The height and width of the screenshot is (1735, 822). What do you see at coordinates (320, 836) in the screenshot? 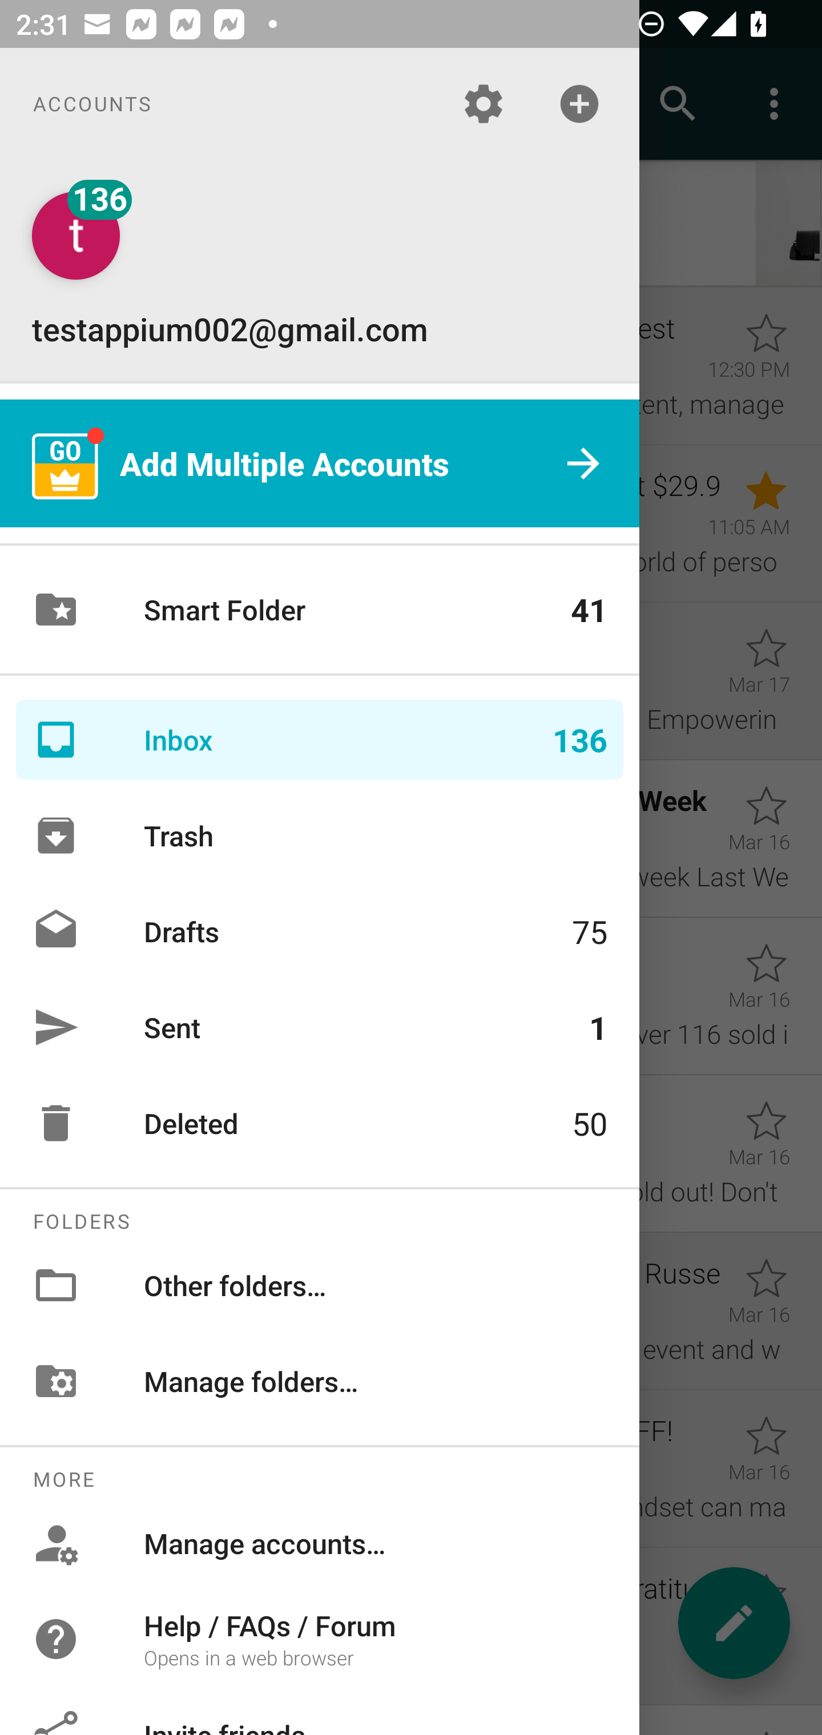
I see `Trash` at bounding box center [320, 836].